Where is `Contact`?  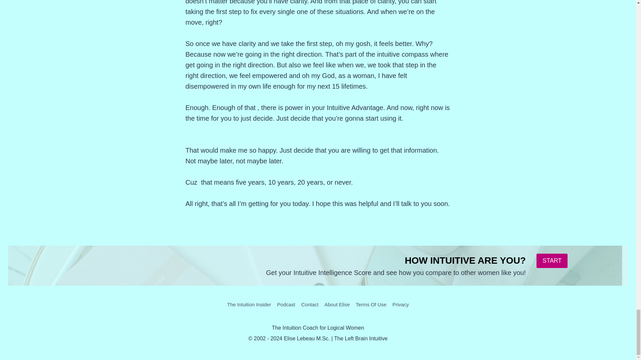
Contact is located at coordinates (310, 304).